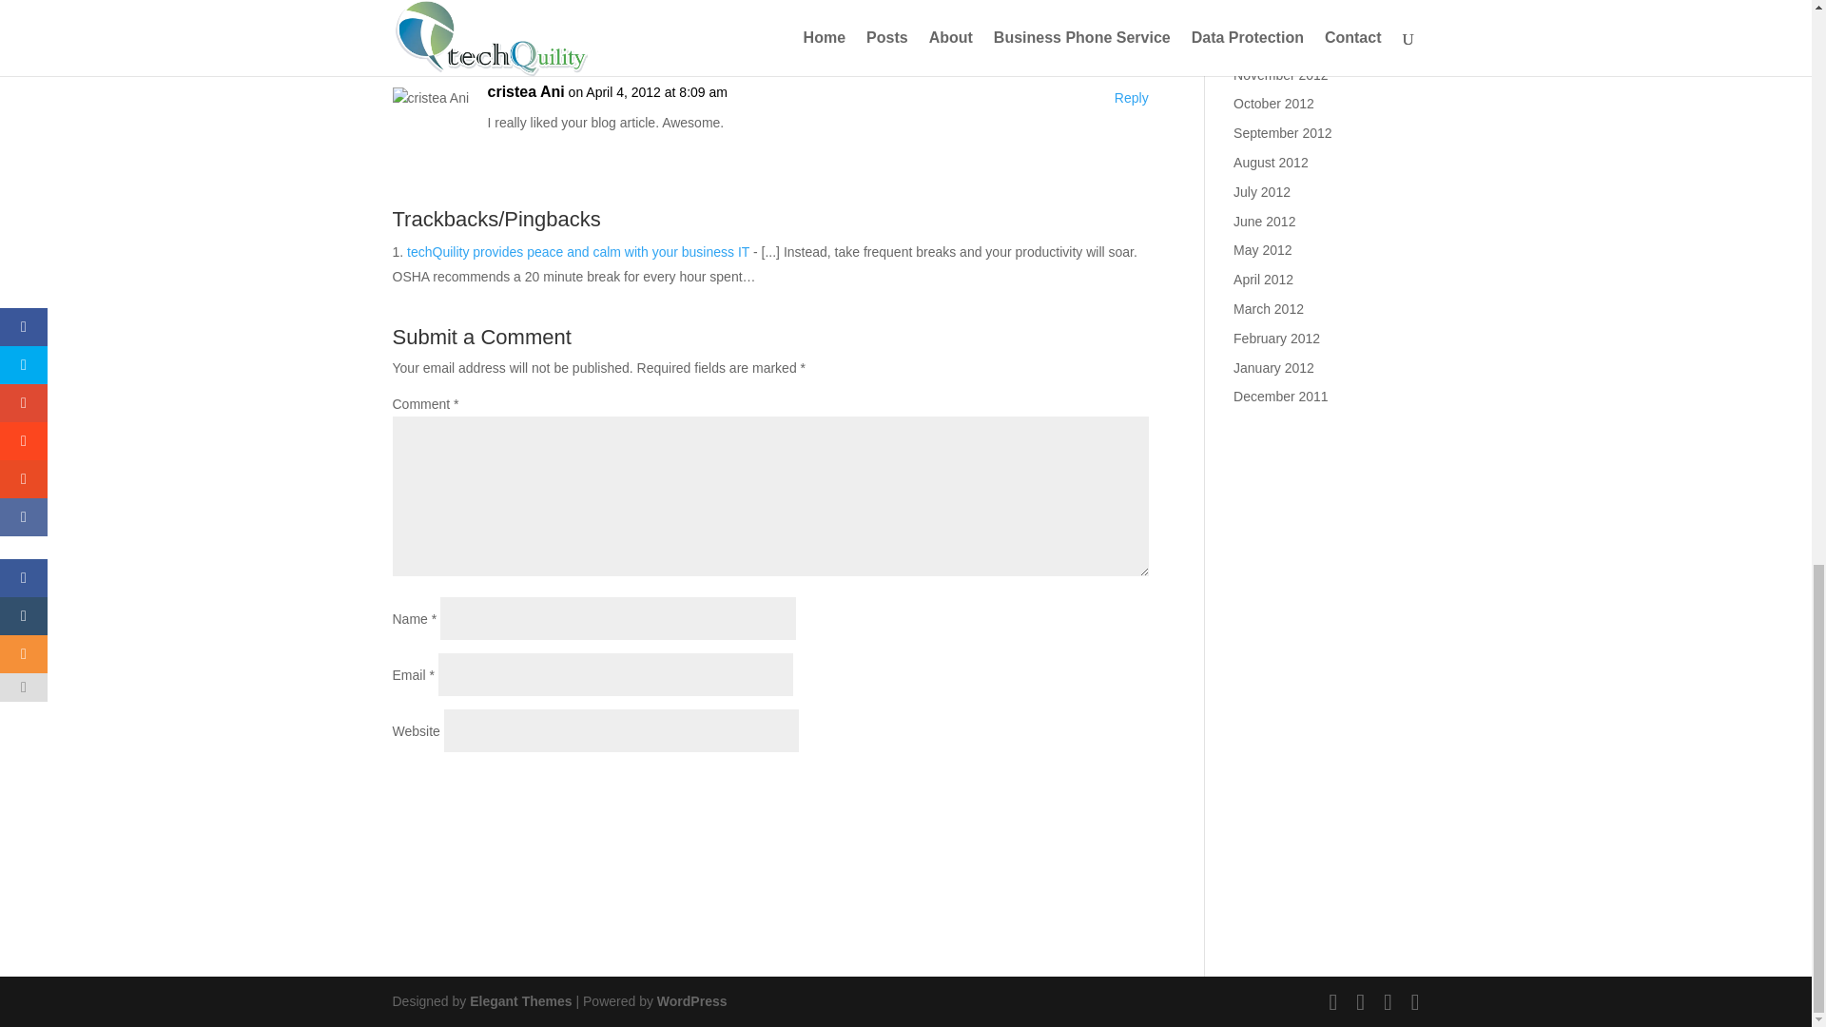 This screenshot has width=1826, height=1027. I want to click on Premium WordPress Themes, so click(519, 1000).